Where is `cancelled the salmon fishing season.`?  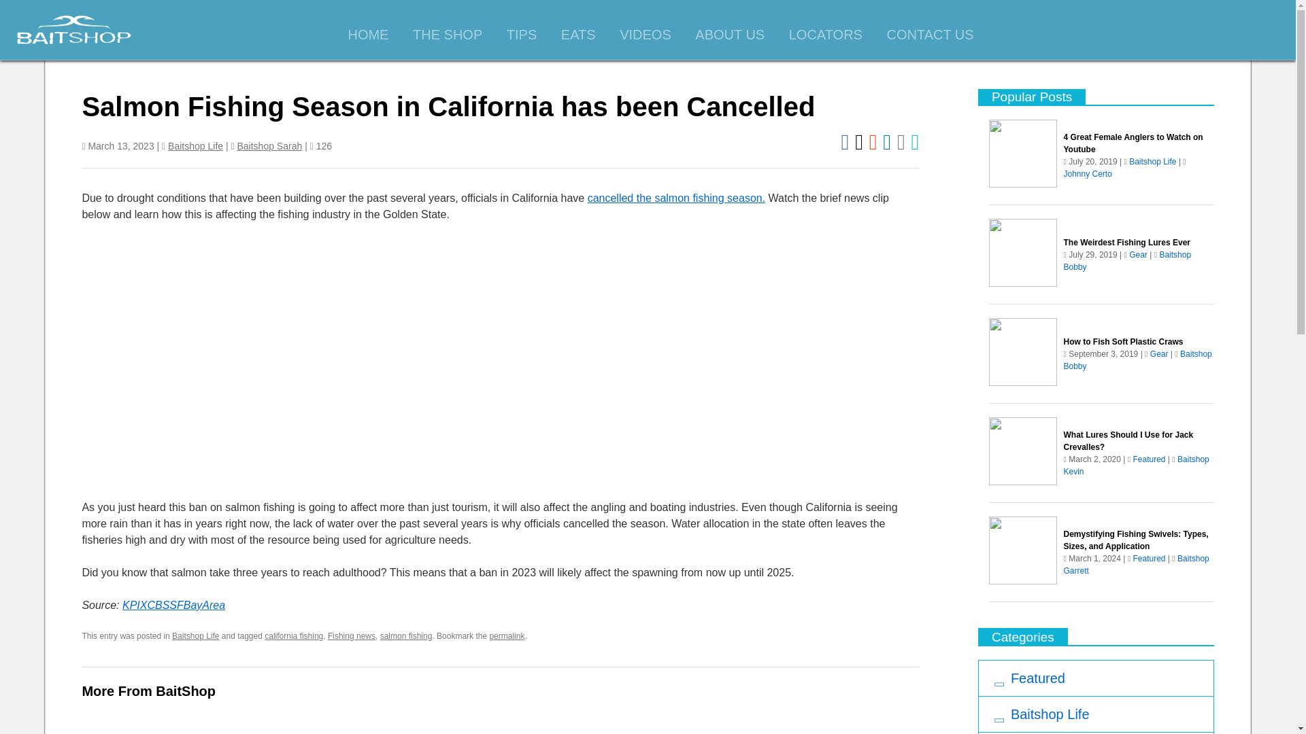
cancelled the salmon fishing season. is located at coordinates (676, 198).